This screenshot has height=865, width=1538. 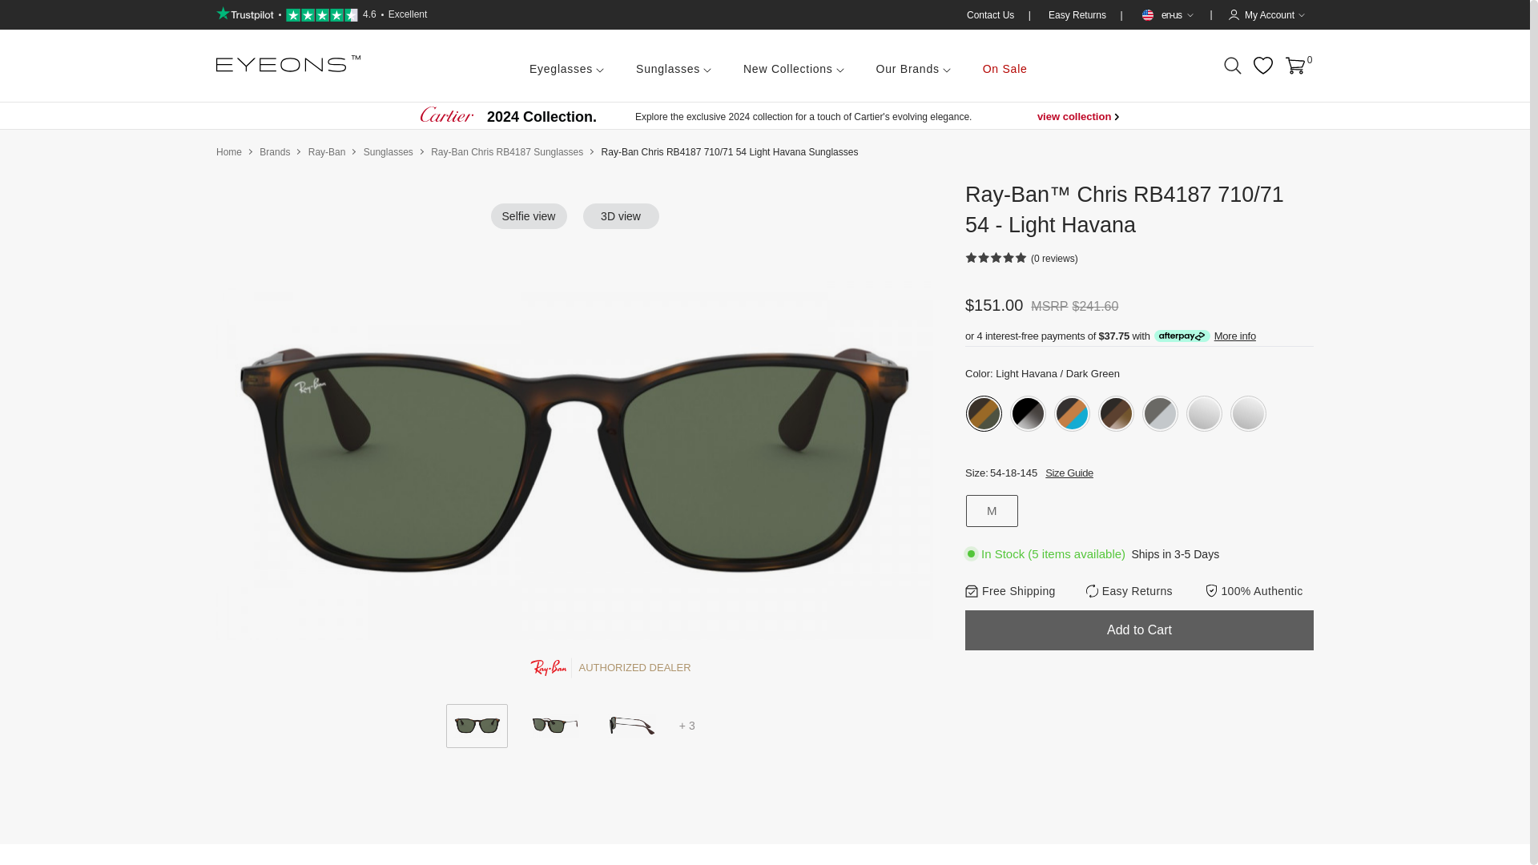 What do you see at coordinates (1166, 14) in the screenshot?
I see `en-us` at bounding box center [1166, 14].